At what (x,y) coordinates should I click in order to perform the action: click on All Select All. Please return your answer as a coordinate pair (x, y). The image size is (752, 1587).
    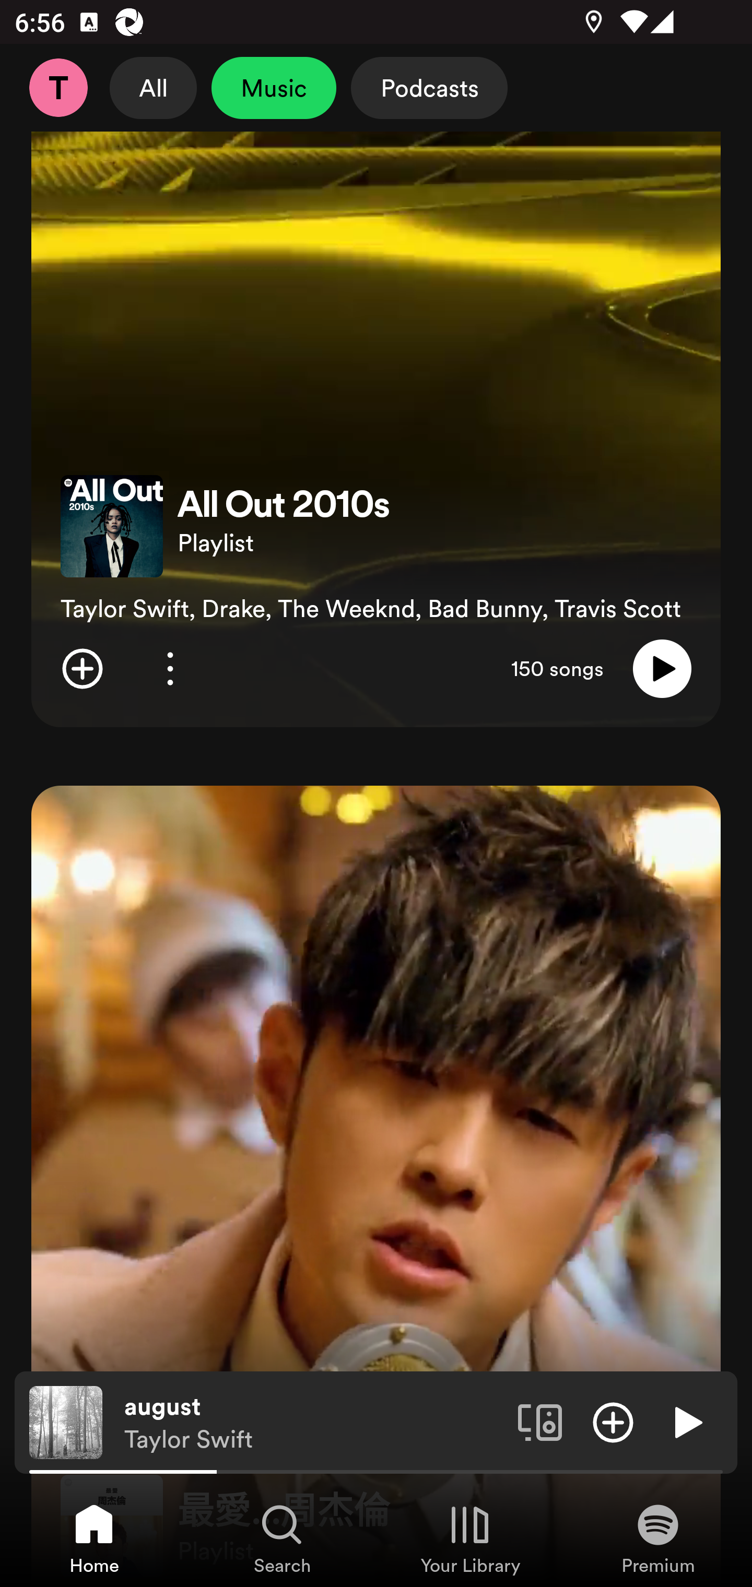
    Looking at the image, I should click on (154, 88).